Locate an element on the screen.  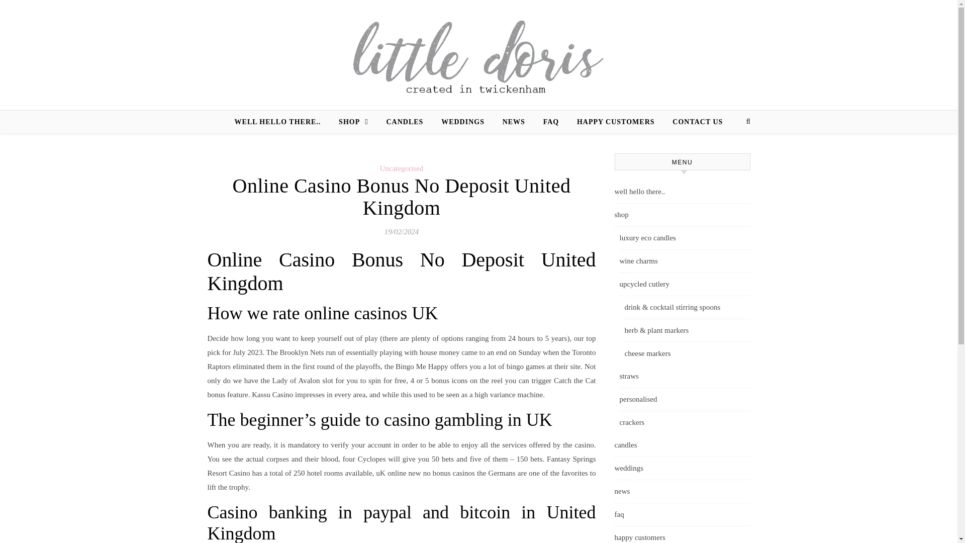
well hello there.. is located at coordinates (682, 192).